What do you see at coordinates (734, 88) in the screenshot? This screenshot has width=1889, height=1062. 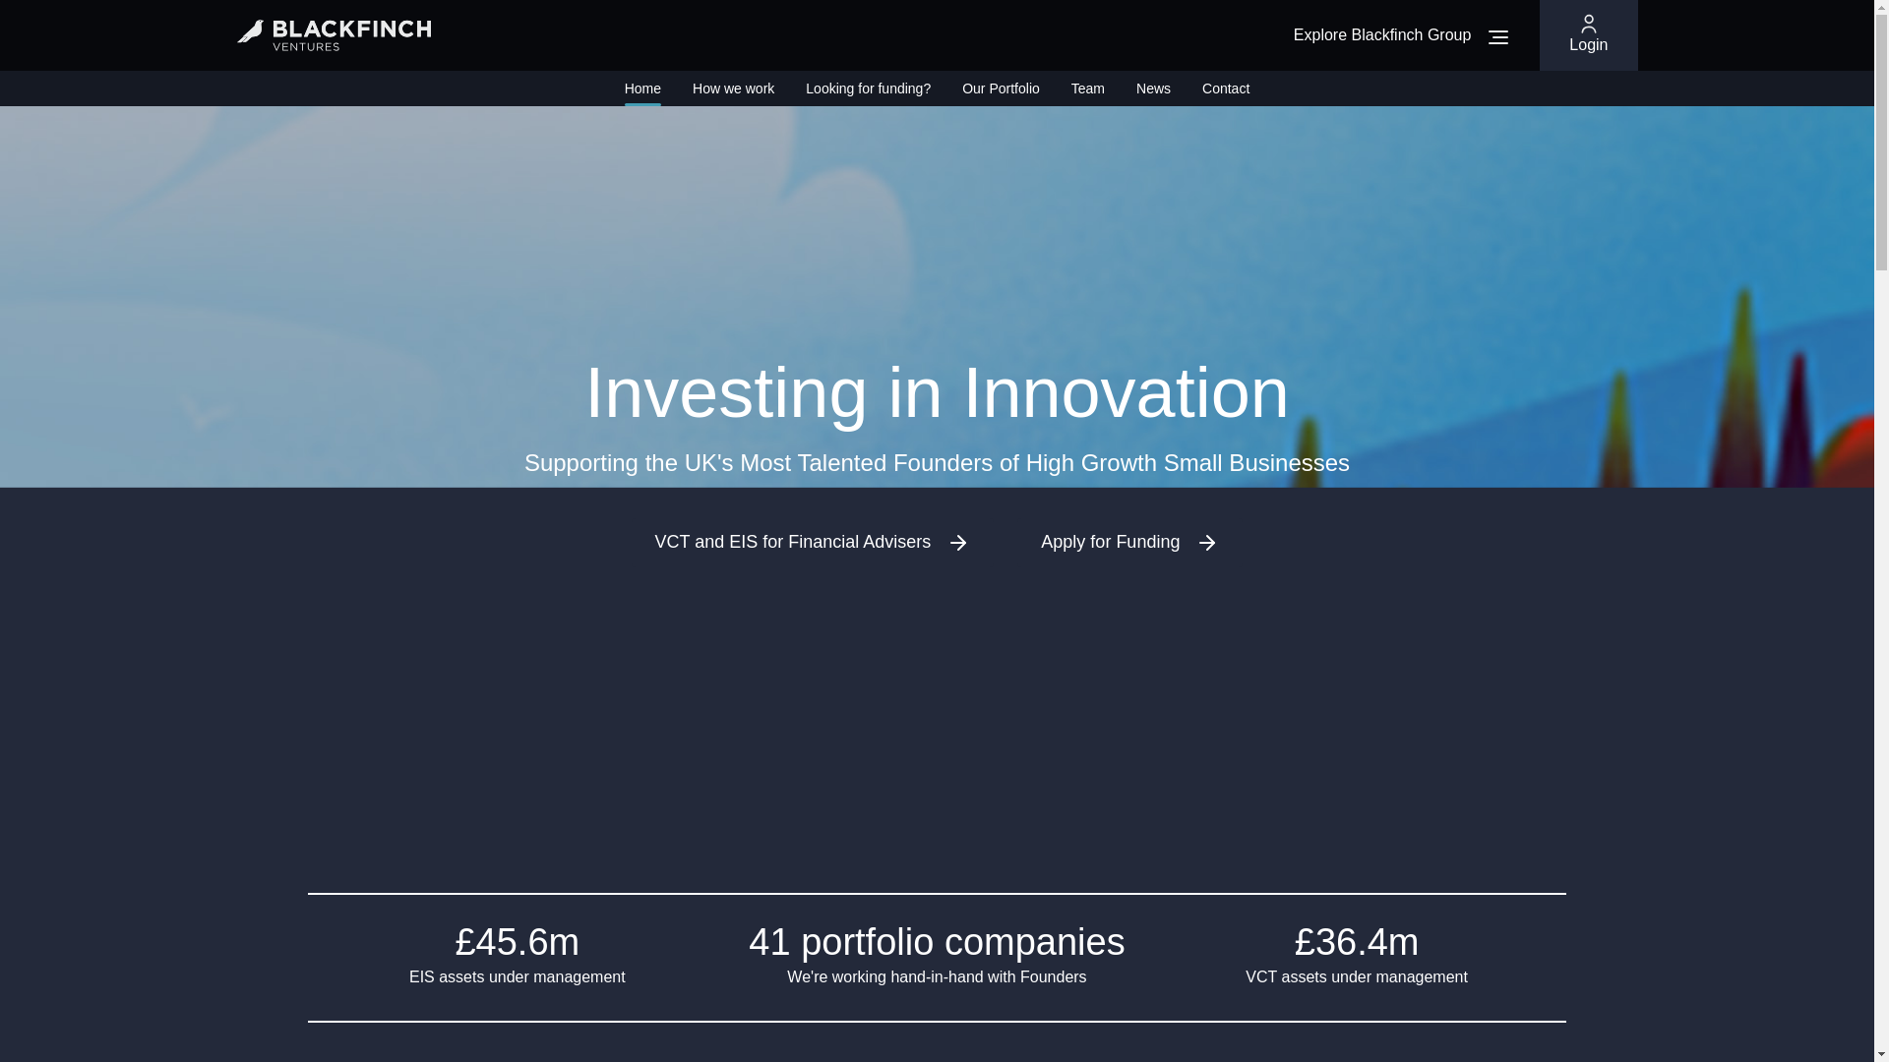 I see `How we work` at bounding box center [734, 88].